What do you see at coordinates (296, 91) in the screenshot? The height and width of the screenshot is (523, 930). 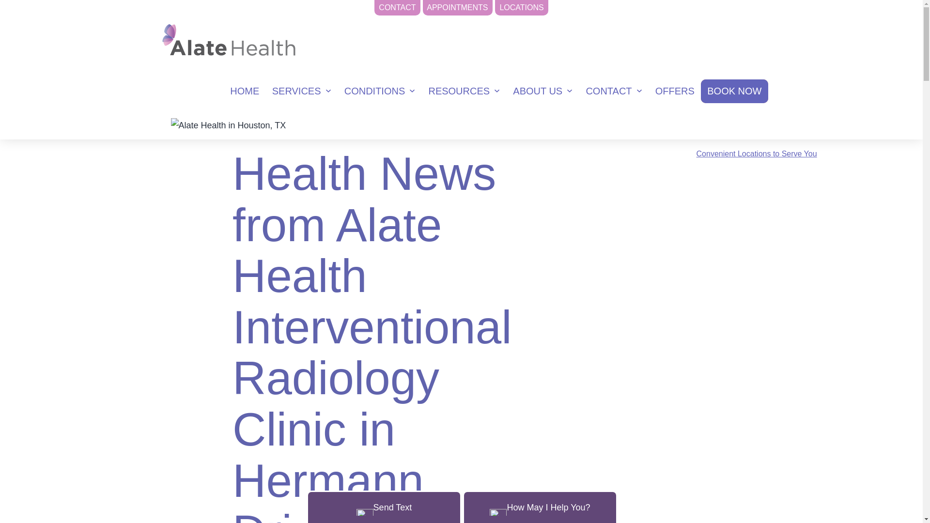 I see `SERVICES` at bounding box center [296, 91].